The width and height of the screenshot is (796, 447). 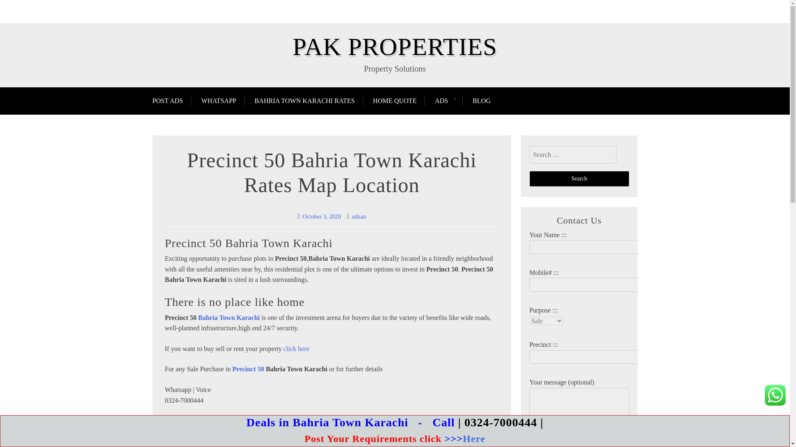 I want to click on ADS, so click(x=441, y=101).